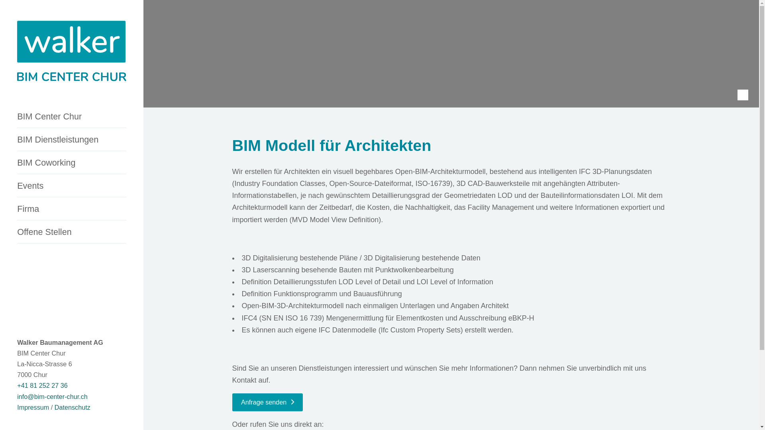 This screenshot has height=430, width=765. What do you see at coordinates (72, 53) in the screenshot?
I see `zur Startseite` at bounding box center [72, 53].